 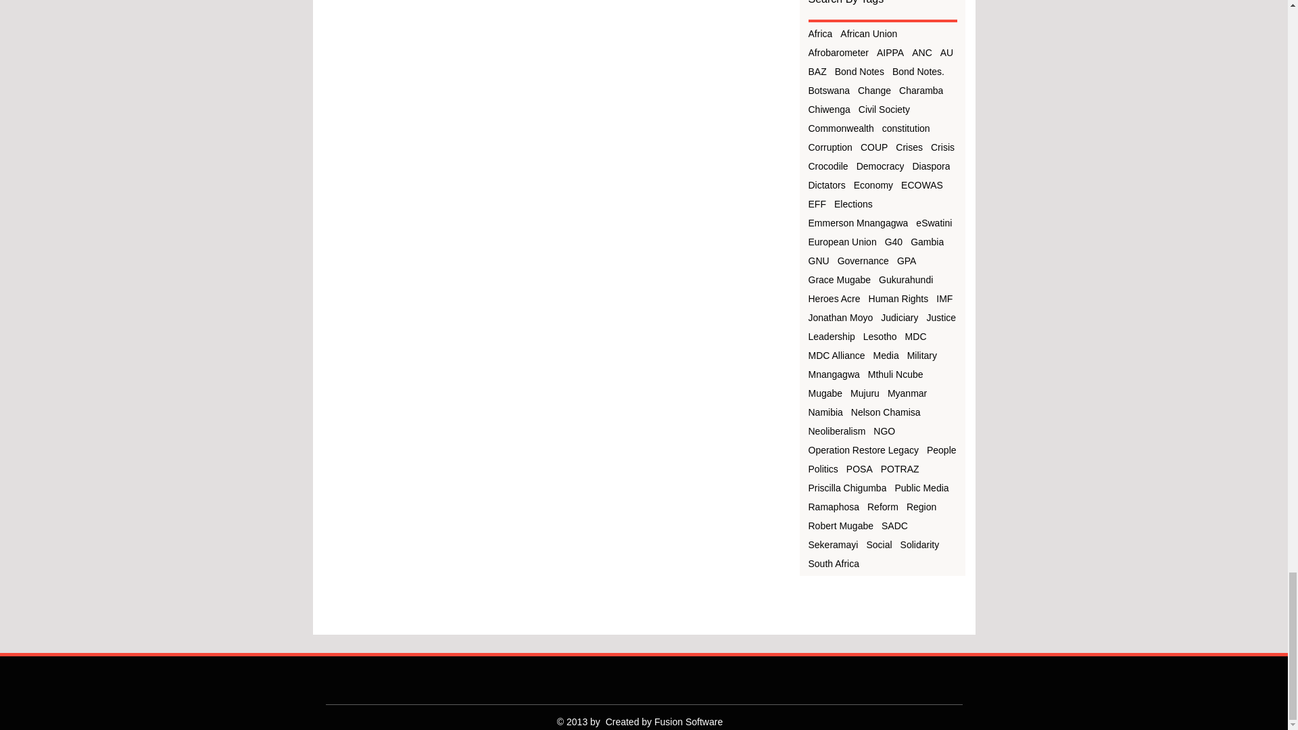 I want to click on COUP, so click(x=873, y=147).